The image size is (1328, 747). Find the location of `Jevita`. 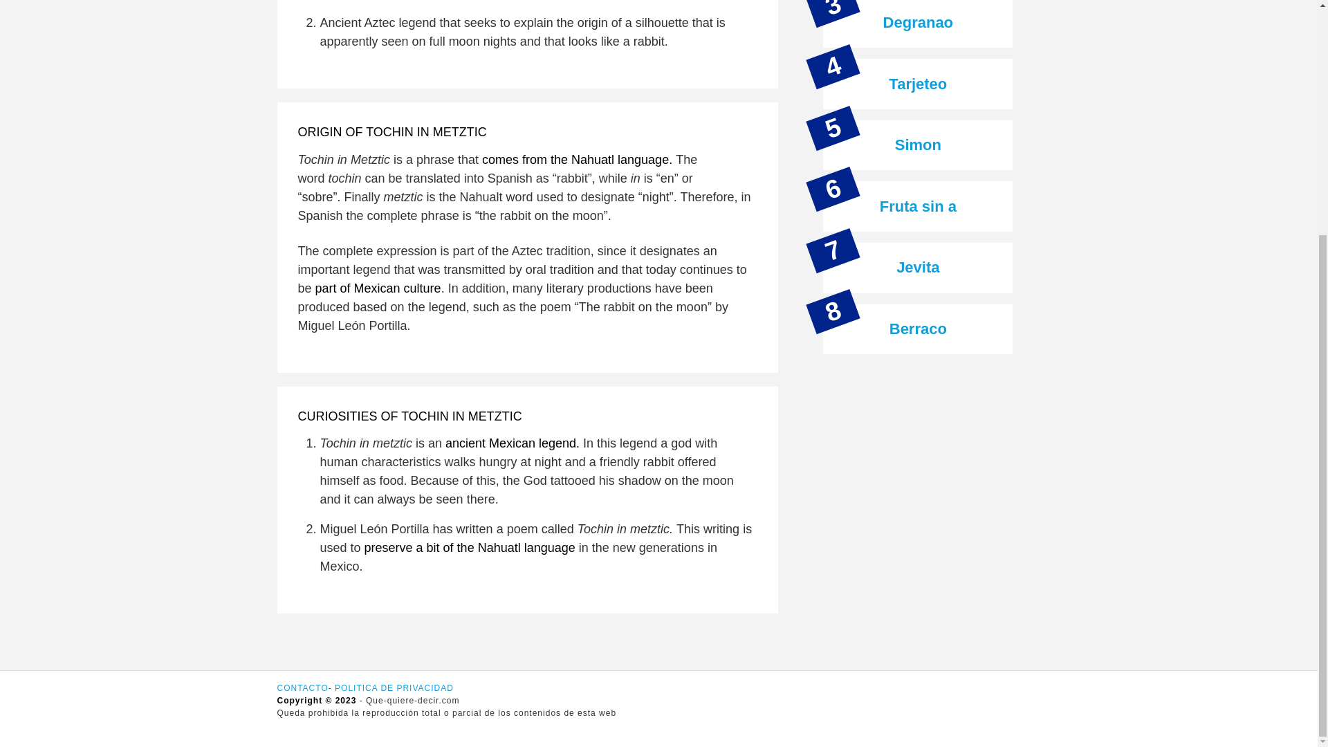

Jevita is located at coordinates (917, 267).